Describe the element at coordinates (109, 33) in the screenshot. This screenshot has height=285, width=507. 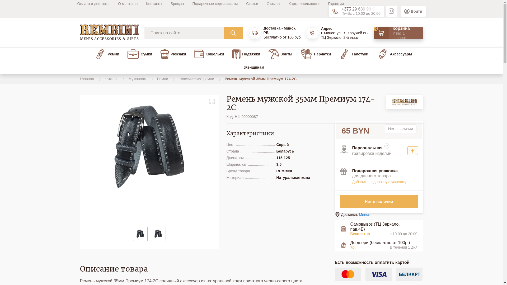
I see `MEN'S ACCESSORIES & GIFTS` at that location.